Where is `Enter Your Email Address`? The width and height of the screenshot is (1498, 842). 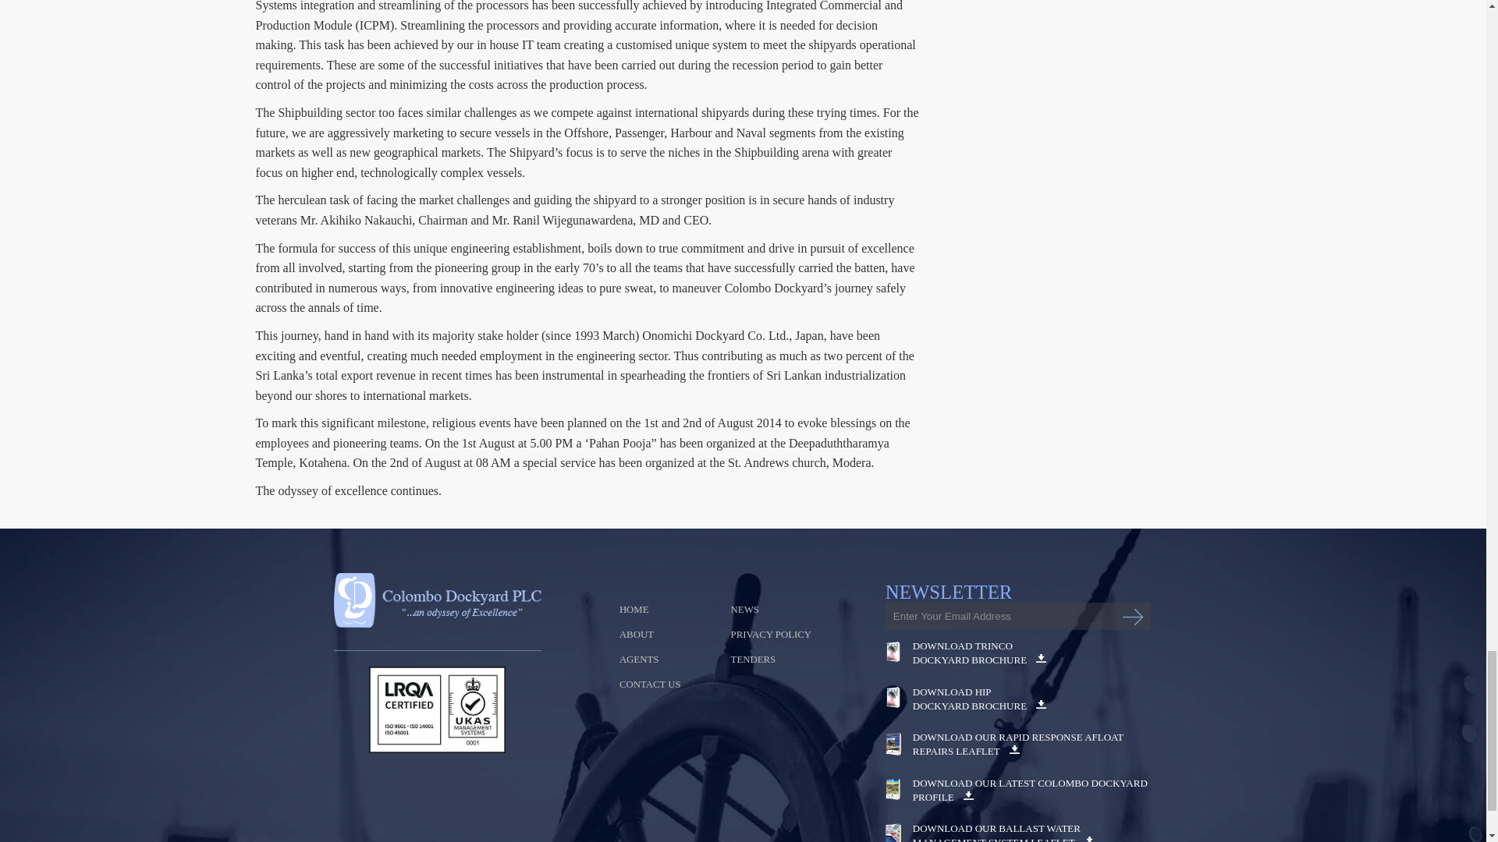 Enter Your Email Address is located at coordinates (1017, 616).